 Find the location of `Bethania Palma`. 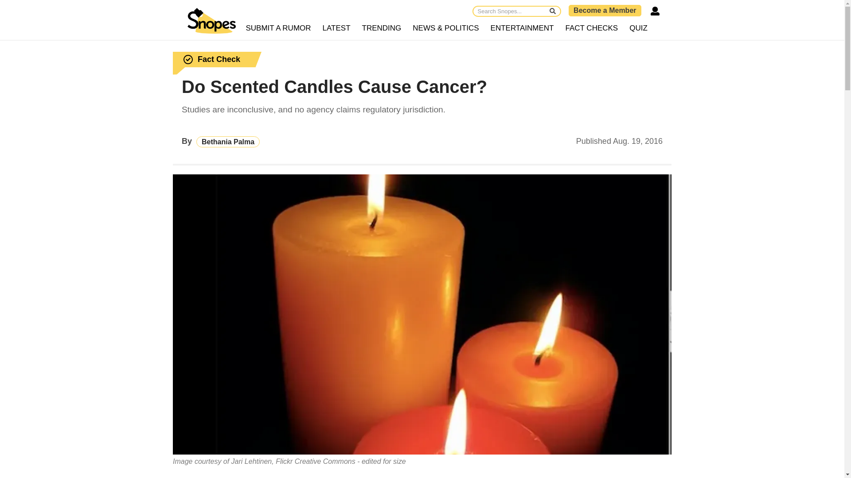

Bethania Palma is located at coordinates (228, 142).